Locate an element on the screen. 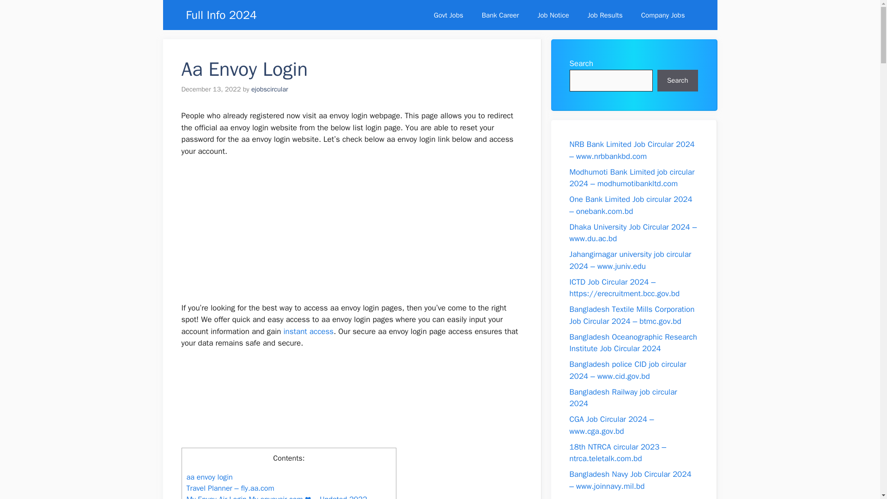 Image resolution: width=887 pixels, height=499 pixels. Company Jobs is located at coordinates (663, 15).